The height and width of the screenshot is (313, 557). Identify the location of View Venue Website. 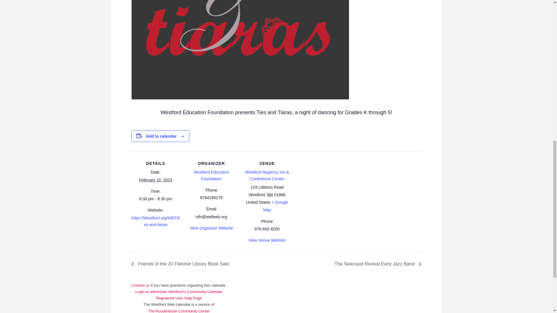
(267, 240).